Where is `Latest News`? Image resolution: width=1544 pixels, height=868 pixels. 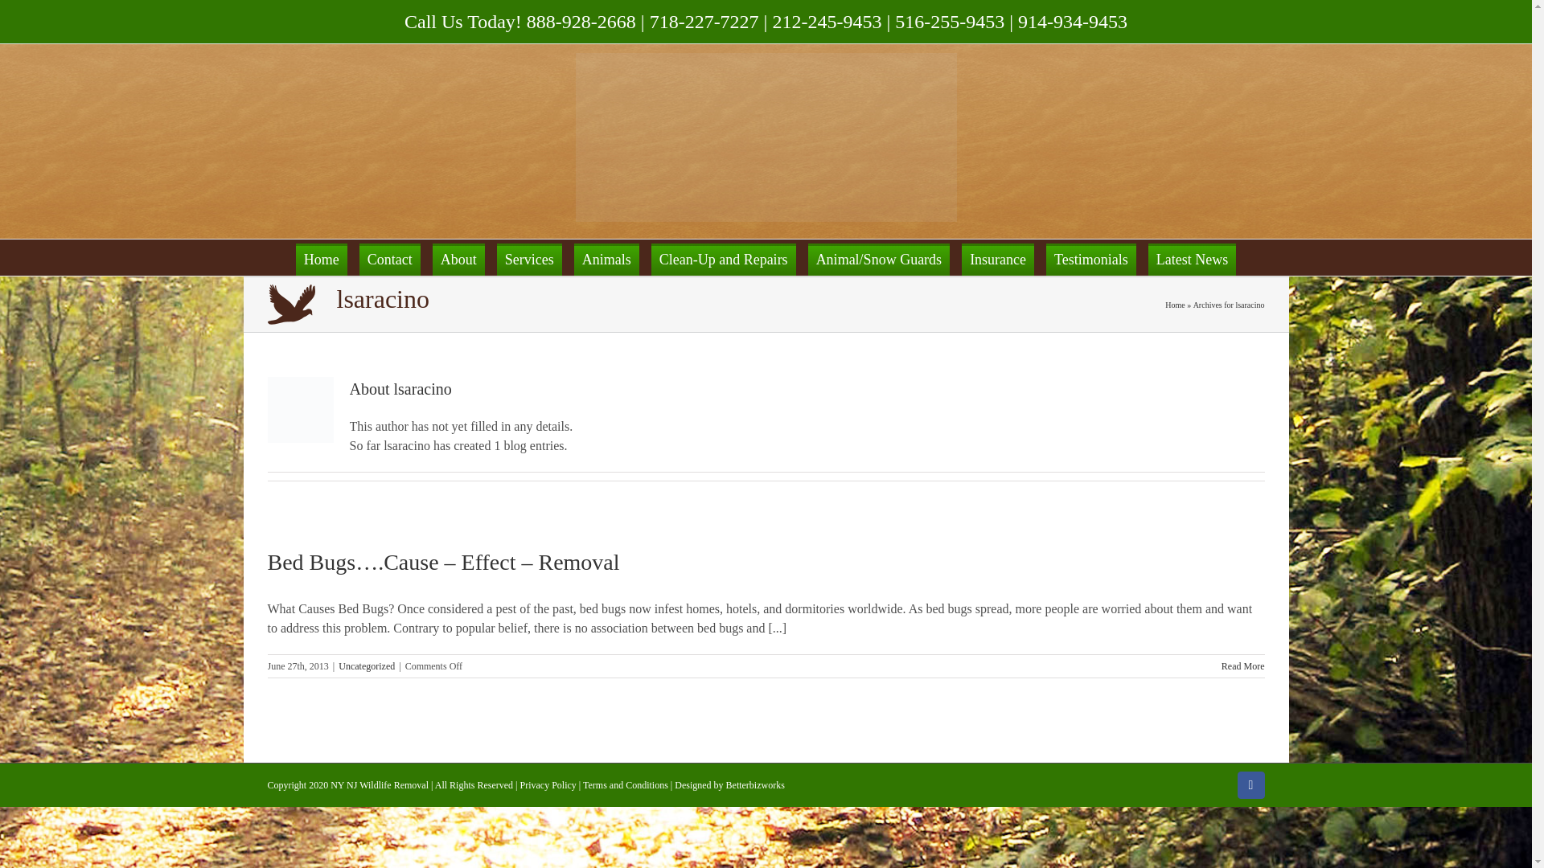
Latest News is located at coordinates (1192, 260).